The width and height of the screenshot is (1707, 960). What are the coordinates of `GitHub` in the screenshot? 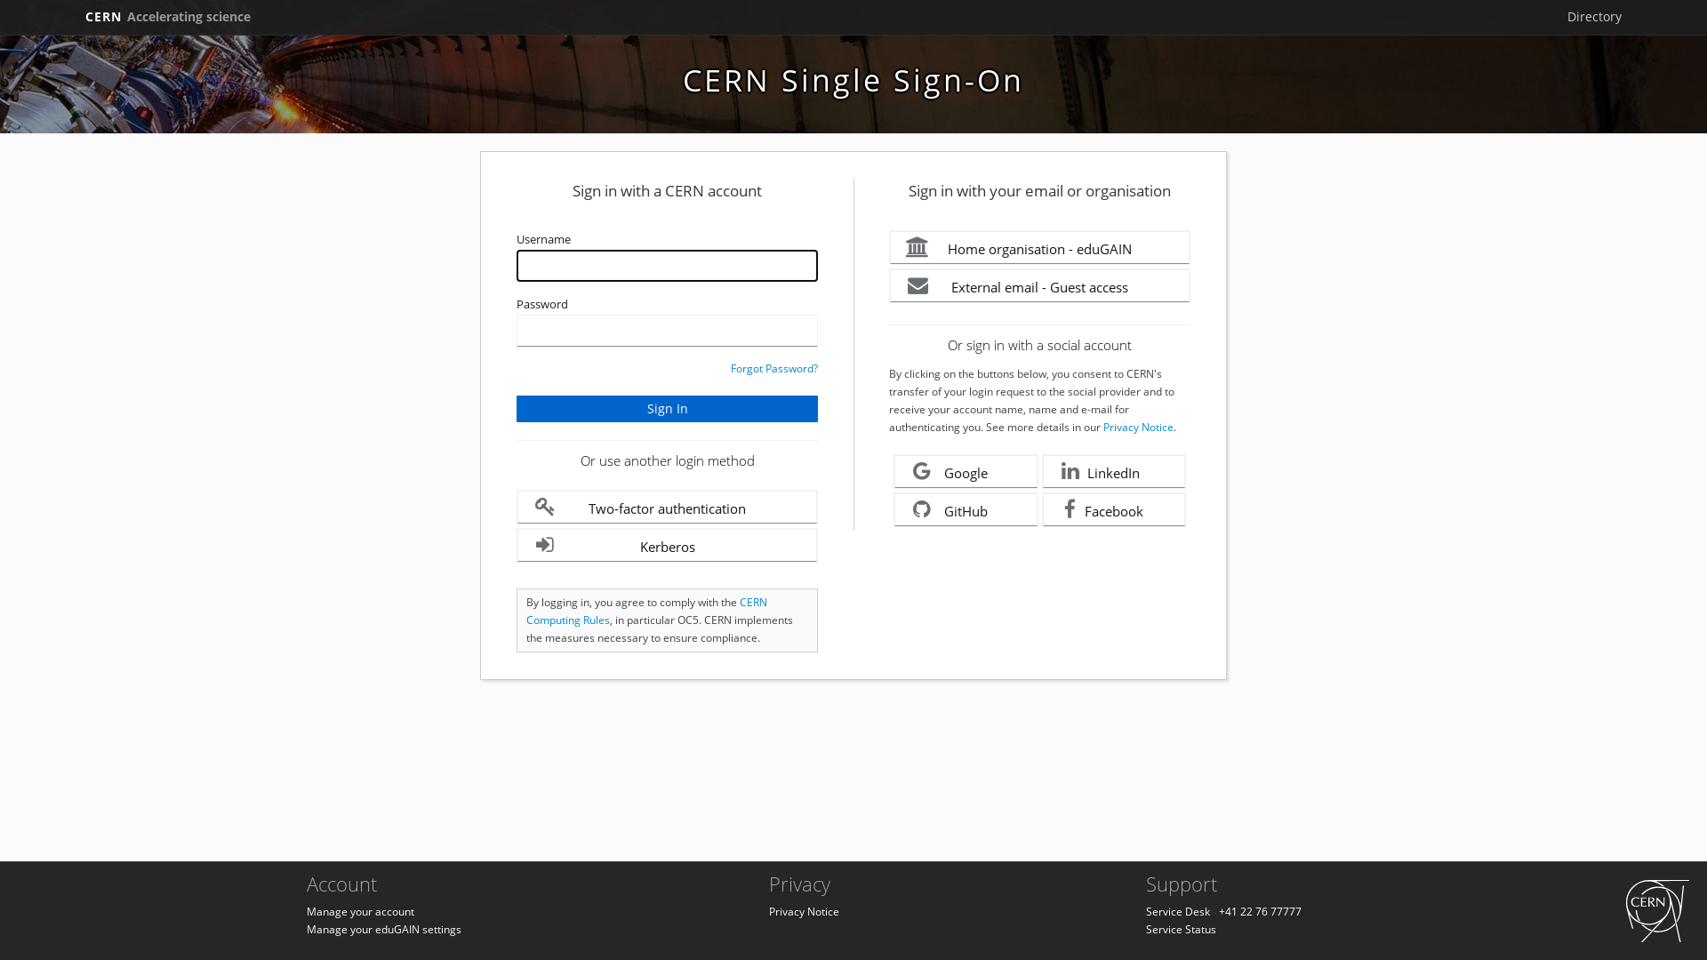 It's located at (966, 510).